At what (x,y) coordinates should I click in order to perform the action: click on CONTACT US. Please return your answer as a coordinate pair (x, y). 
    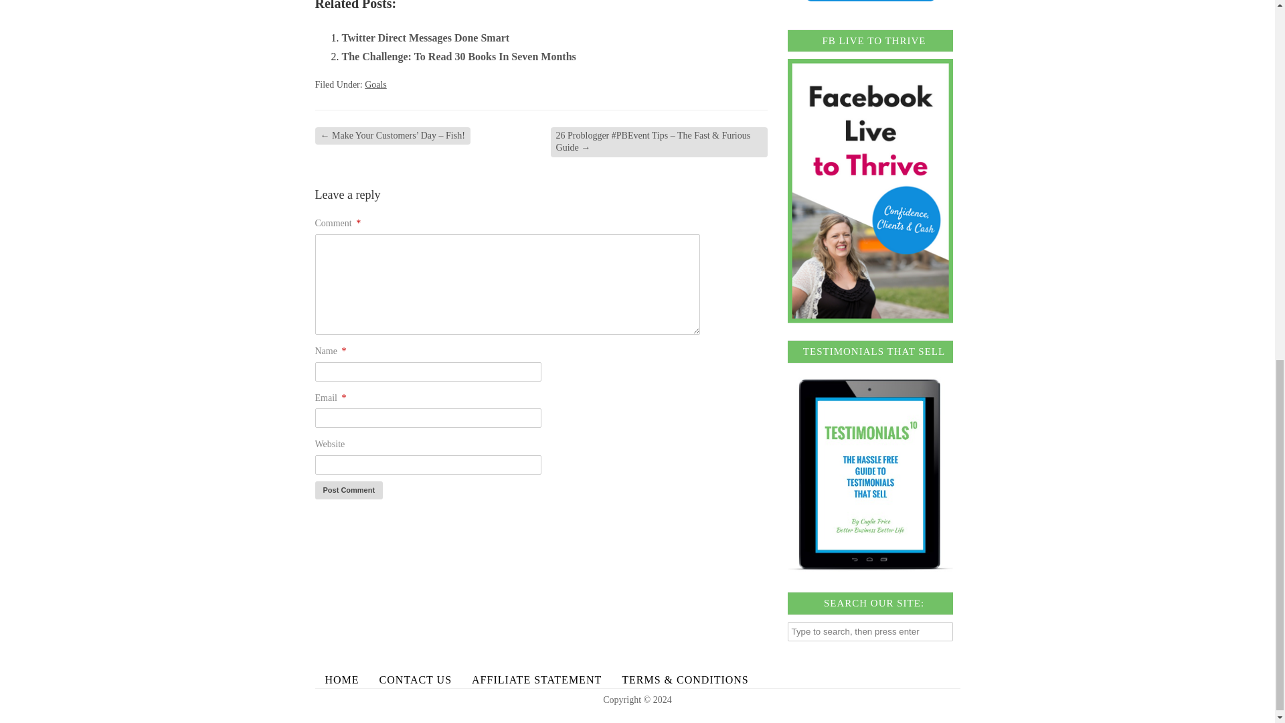
    Looking at the image, I should click on (415, 680).